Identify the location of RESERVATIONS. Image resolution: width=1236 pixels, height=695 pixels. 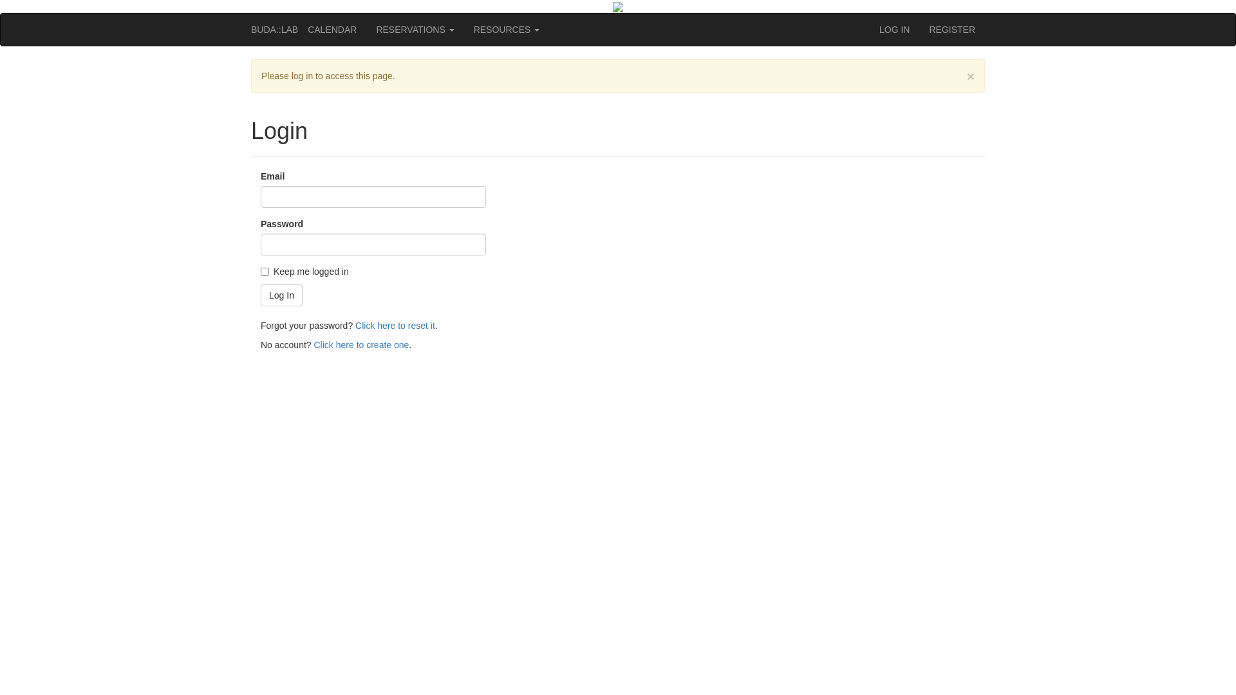
(415, 30).